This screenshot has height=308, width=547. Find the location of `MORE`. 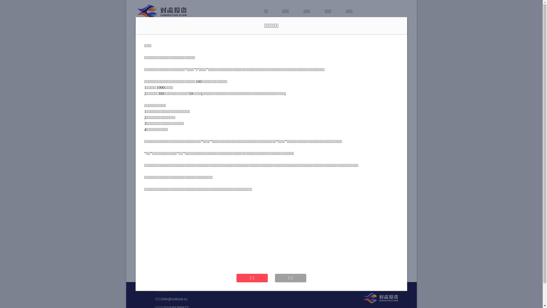

MORE is located at coordinates (272, 254).